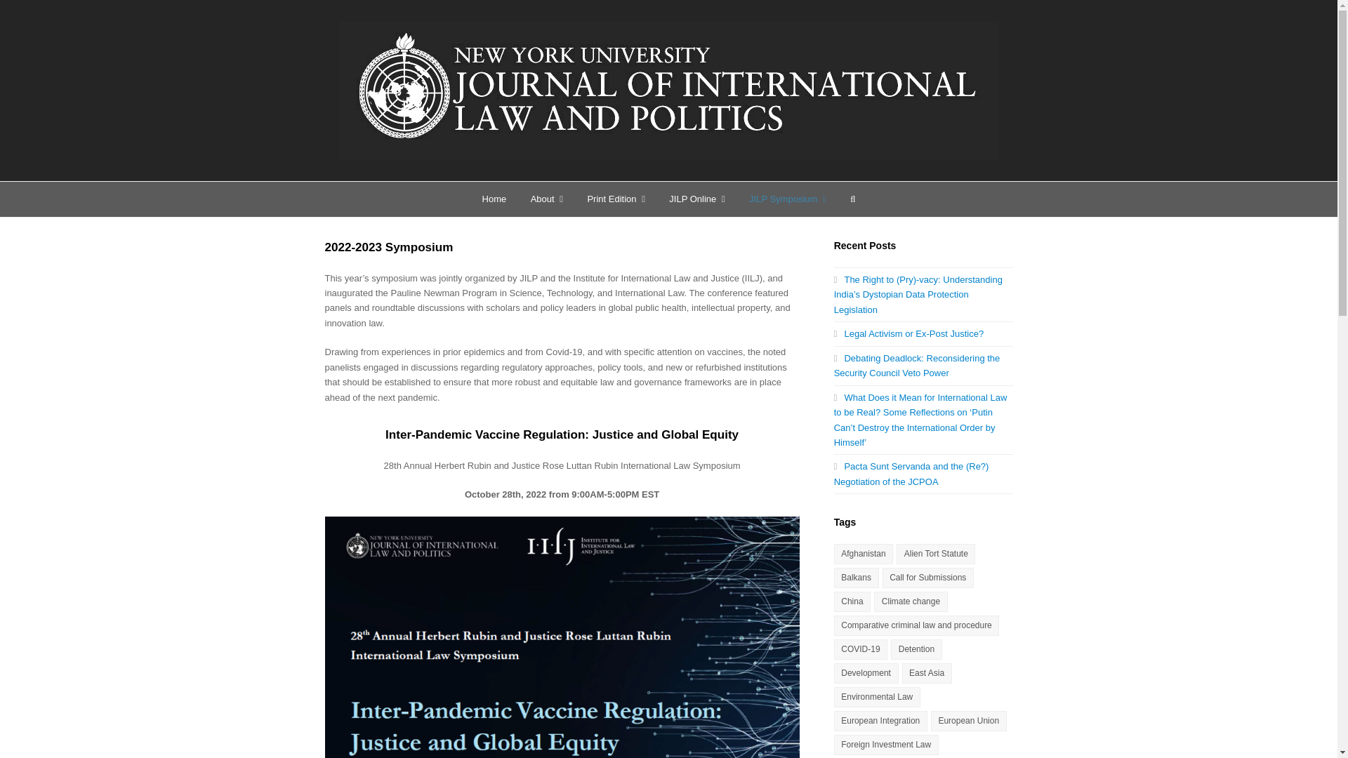  Describe the element at coordinates (697, 199) in the screenshot. I see `JILP Online` at that location.